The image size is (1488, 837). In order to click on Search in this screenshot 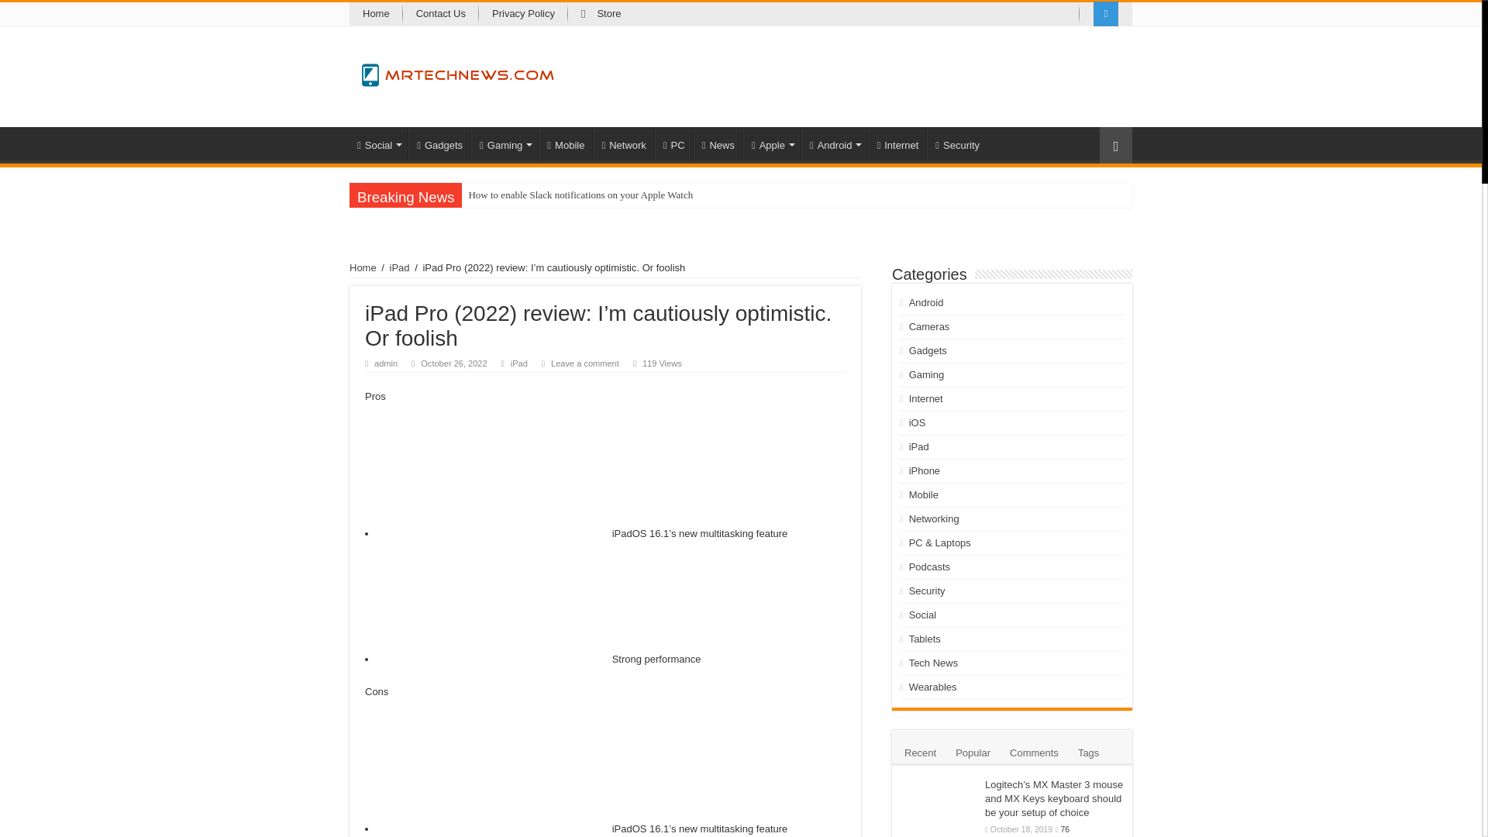, I will do `click(12, 9)`.